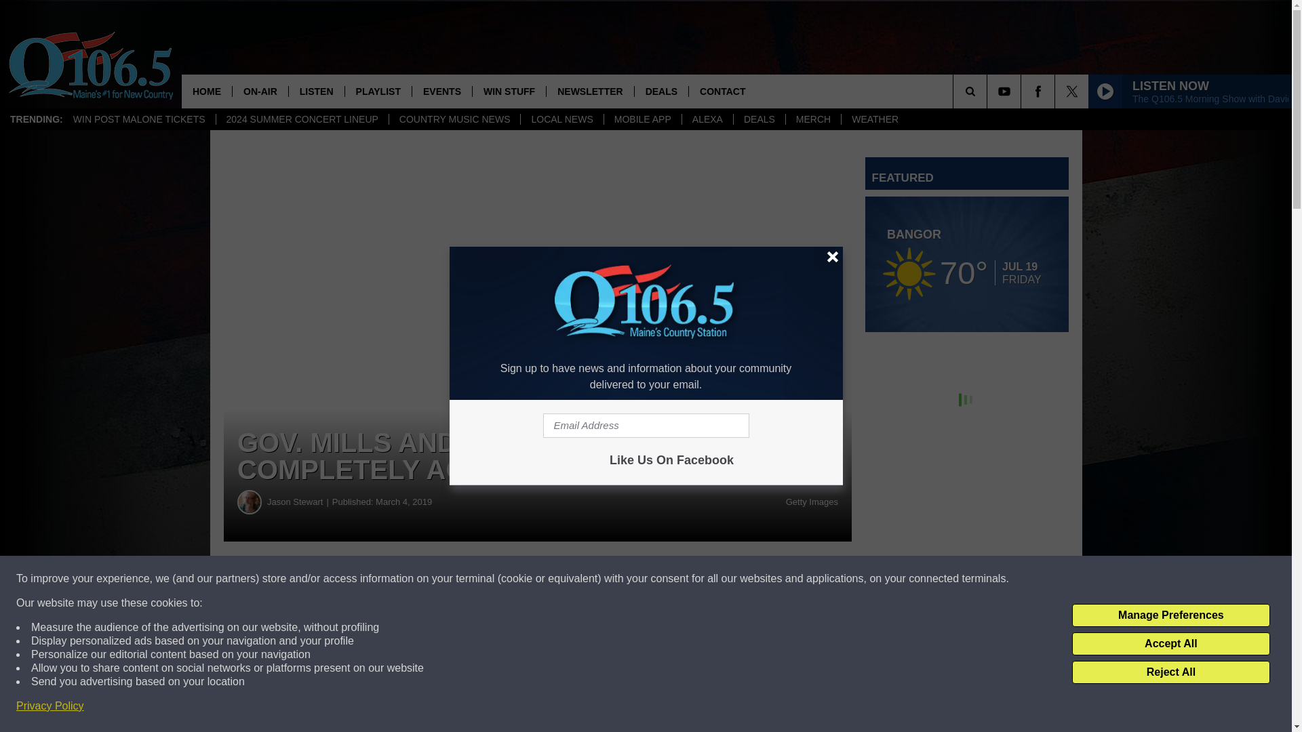 This screenshot has height=732, width=1302. I want to click on SEARCH, so click(989, 91).